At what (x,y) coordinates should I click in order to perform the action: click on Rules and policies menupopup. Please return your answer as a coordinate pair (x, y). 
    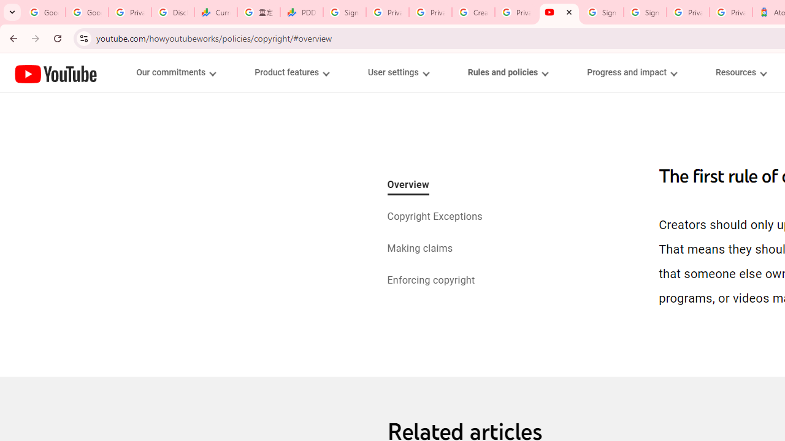
    Looking at the image, I should click on (507, 72).